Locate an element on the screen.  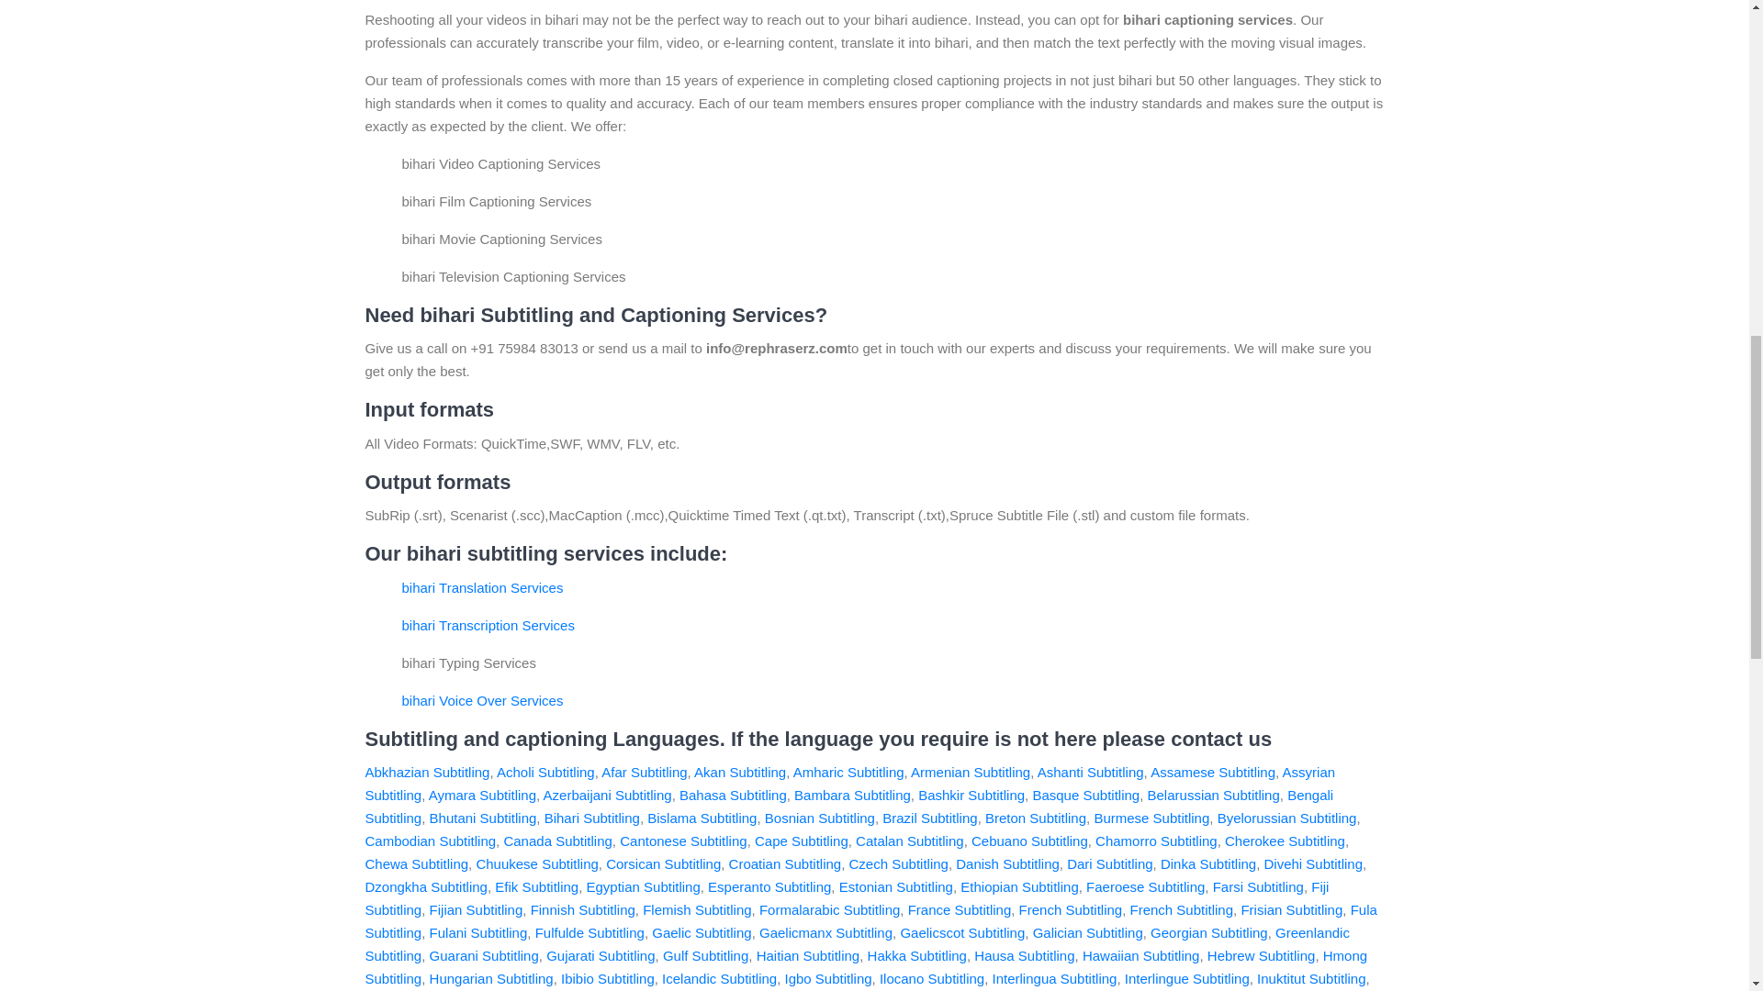
Bambara is located at coordinates (852, 795).